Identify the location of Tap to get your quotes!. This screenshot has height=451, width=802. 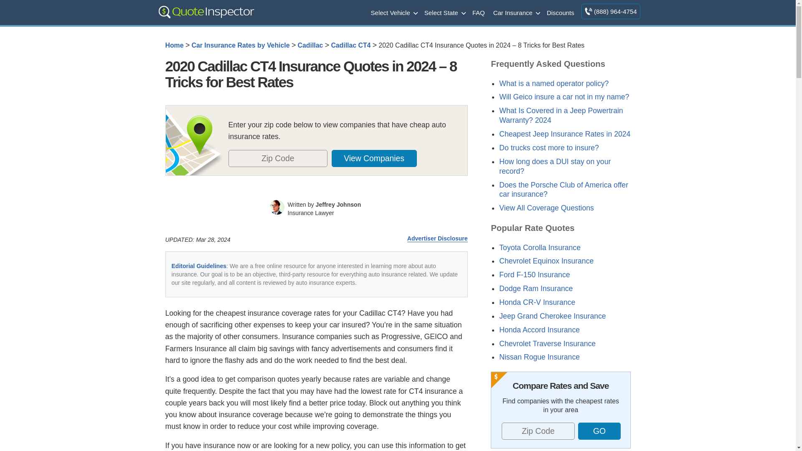
(599, 431).